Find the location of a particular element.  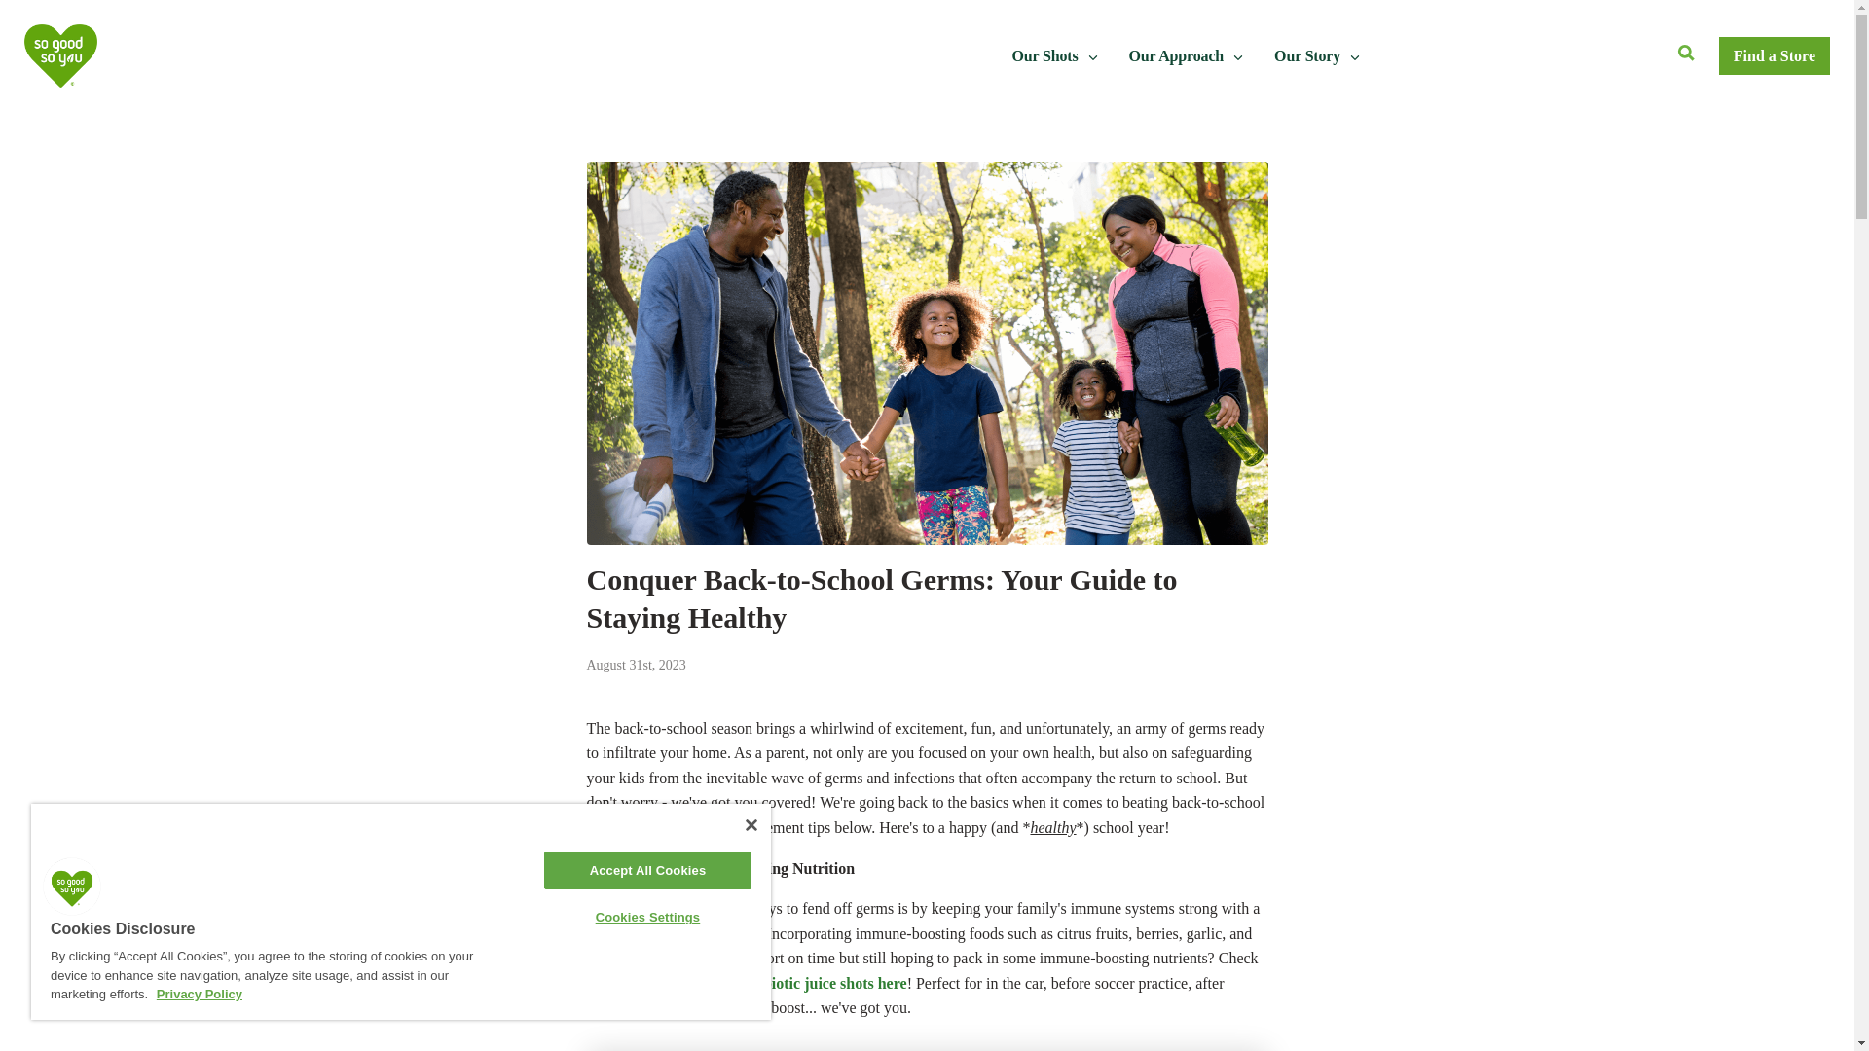

Our Approach is located at coordinates (1187, 55).